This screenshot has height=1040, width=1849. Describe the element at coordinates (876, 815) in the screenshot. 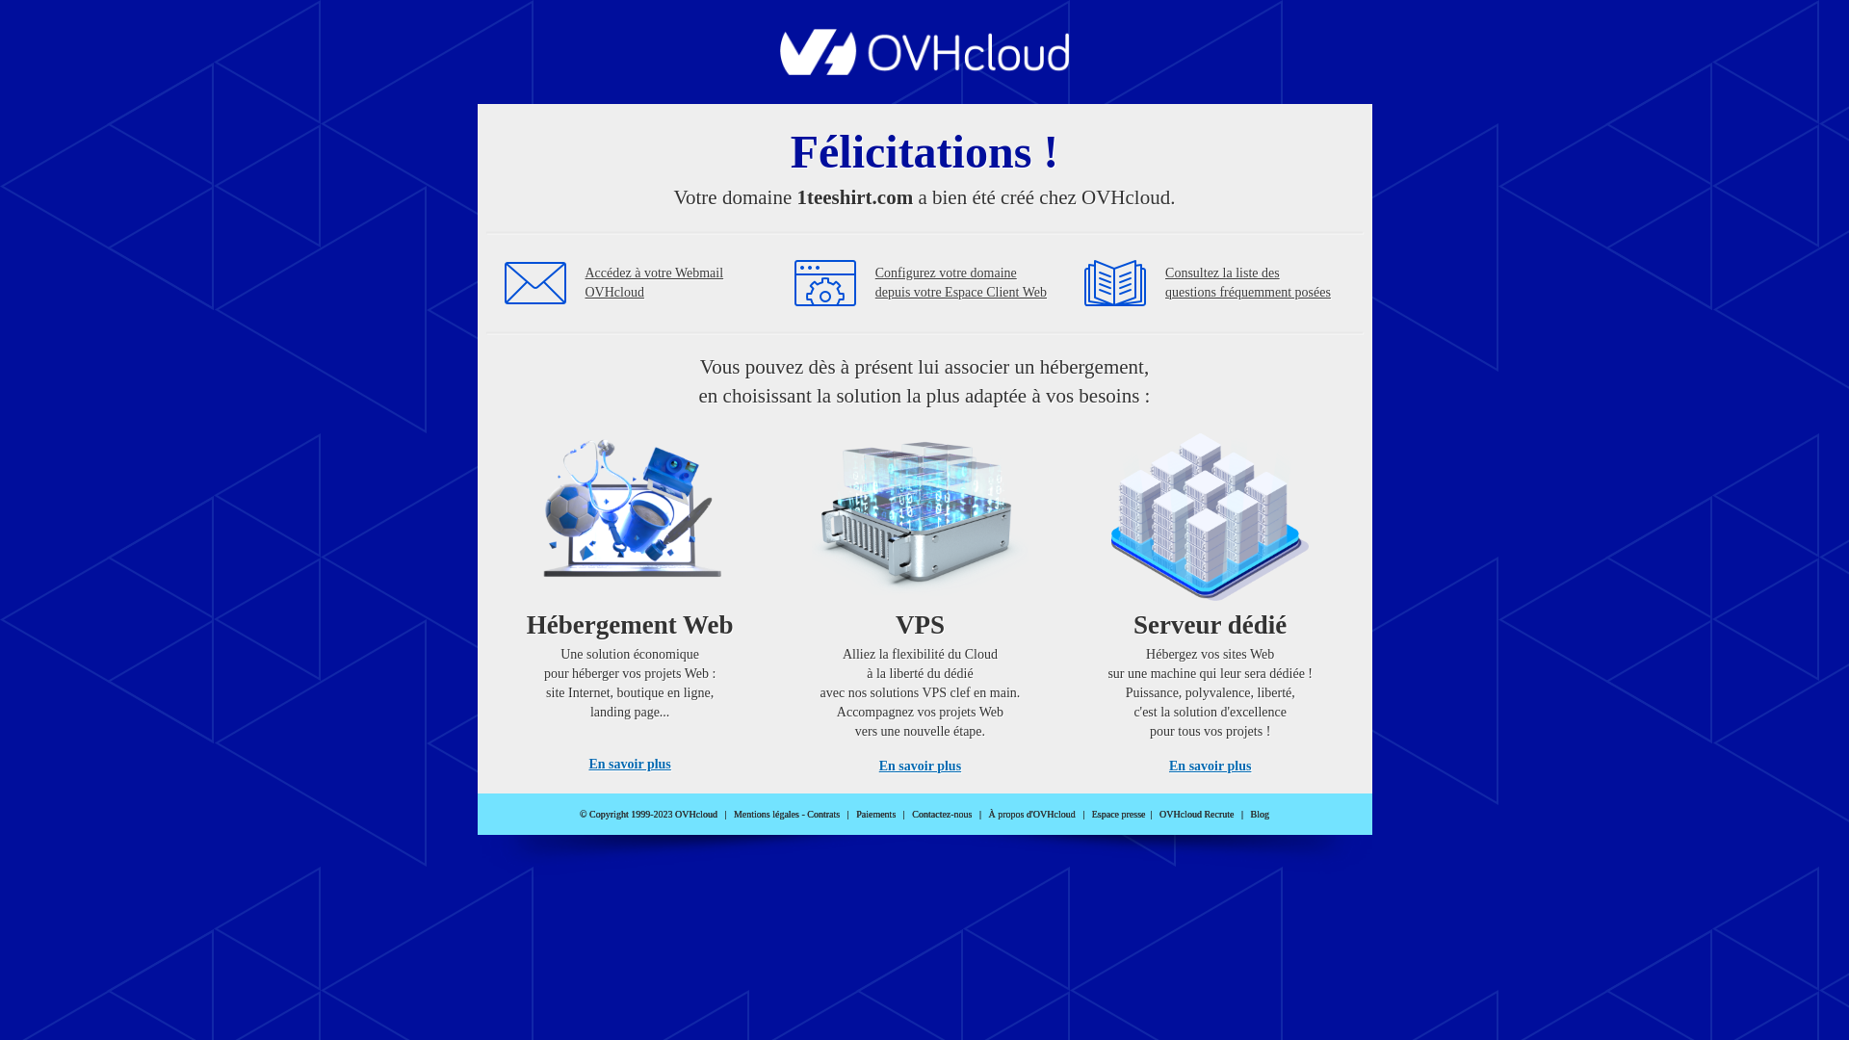

I see `Paiements` at that location.